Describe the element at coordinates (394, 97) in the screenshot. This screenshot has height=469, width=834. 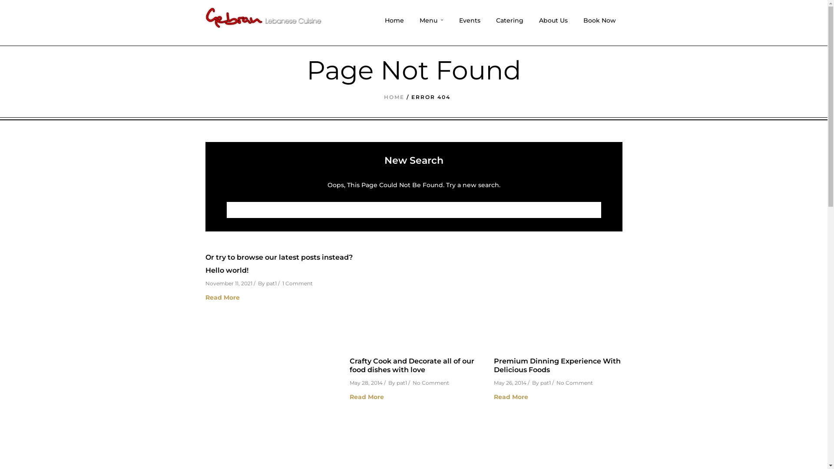
I see `HOME` at that location.